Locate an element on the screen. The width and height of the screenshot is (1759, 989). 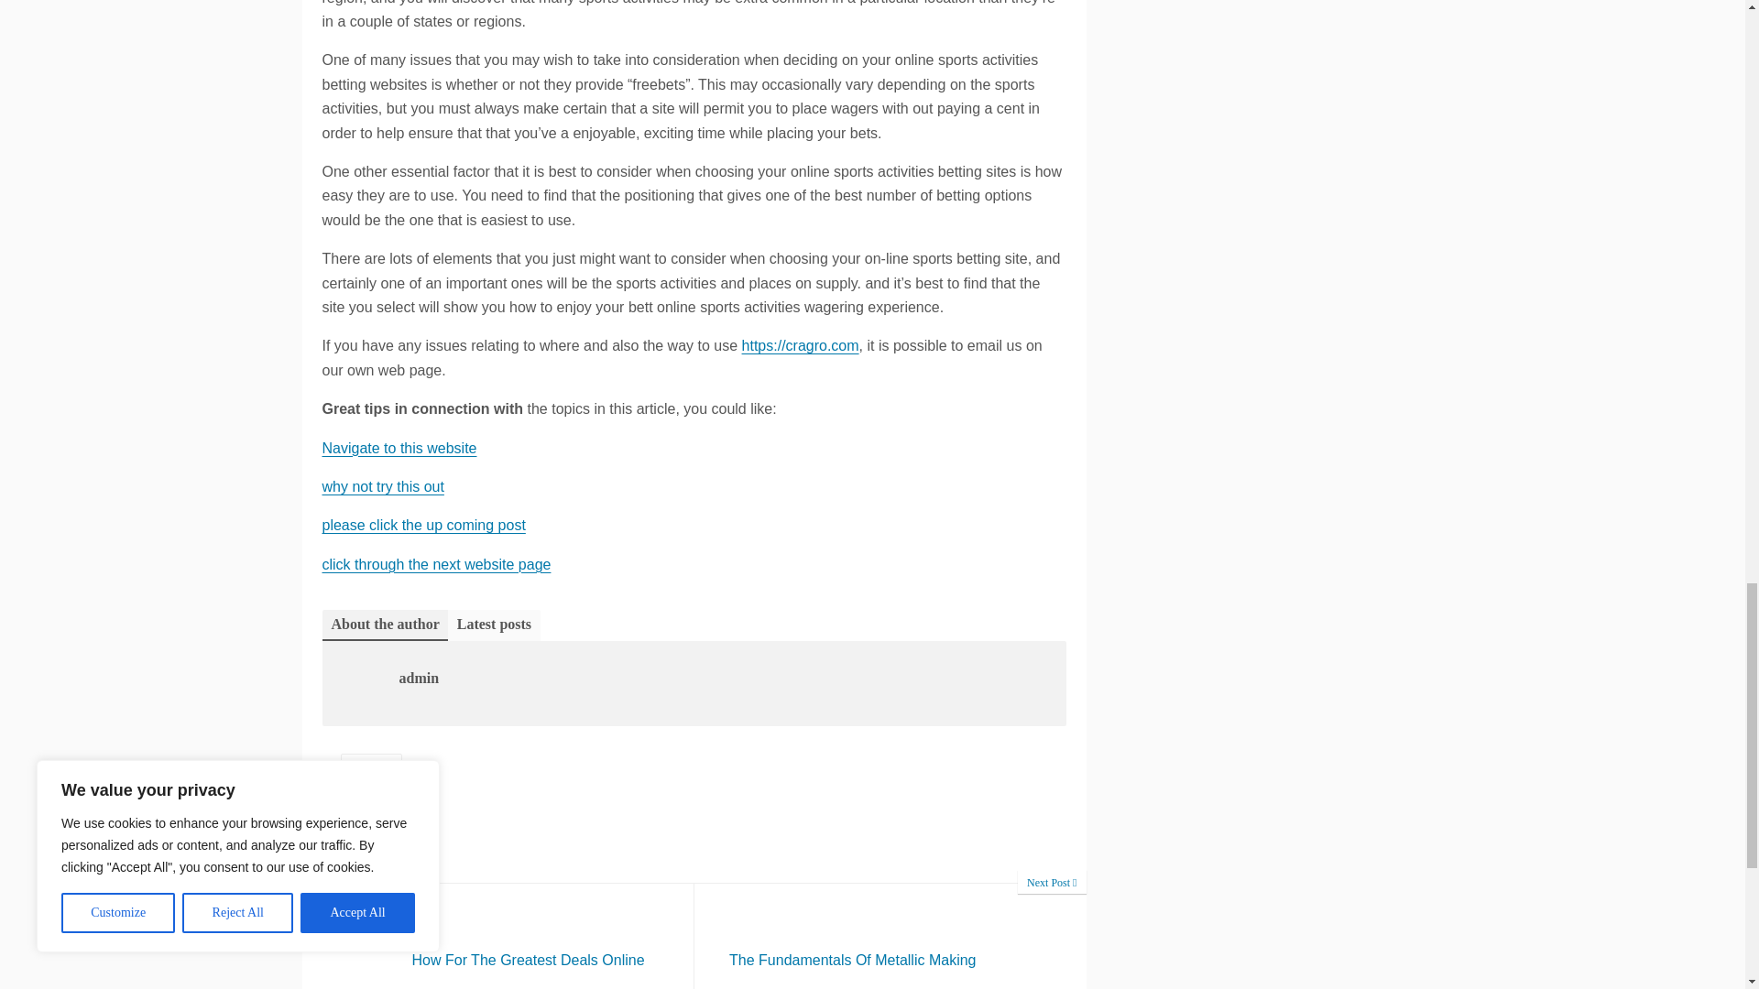
How For The Greatest Deals Online is located at coordinates (372, 769).